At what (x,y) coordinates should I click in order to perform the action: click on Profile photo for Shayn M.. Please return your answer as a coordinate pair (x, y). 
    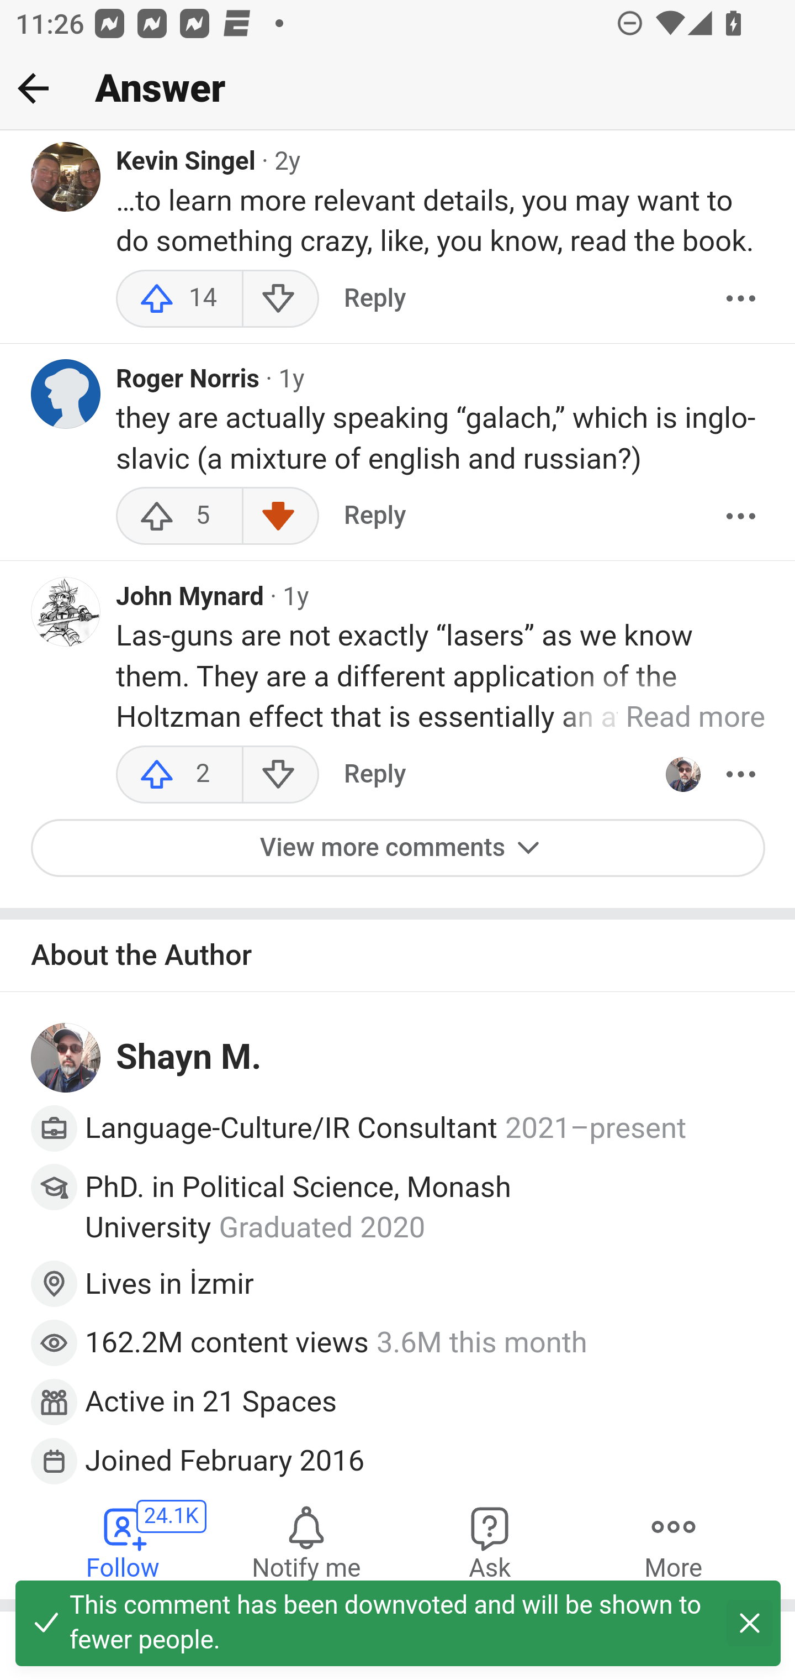
    Looking at the image, I should click on (66, 1058).